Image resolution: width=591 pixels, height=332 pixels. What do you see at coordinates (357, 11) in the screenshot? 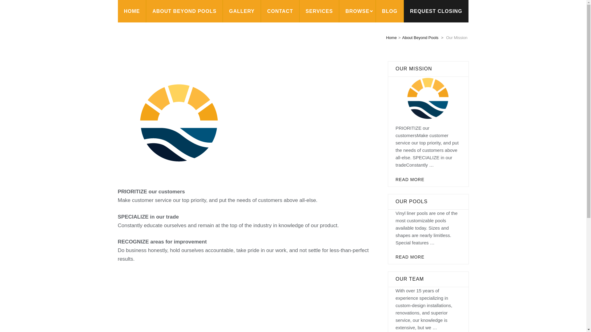
I see `BROWSE` at bounding box center [357, 11].